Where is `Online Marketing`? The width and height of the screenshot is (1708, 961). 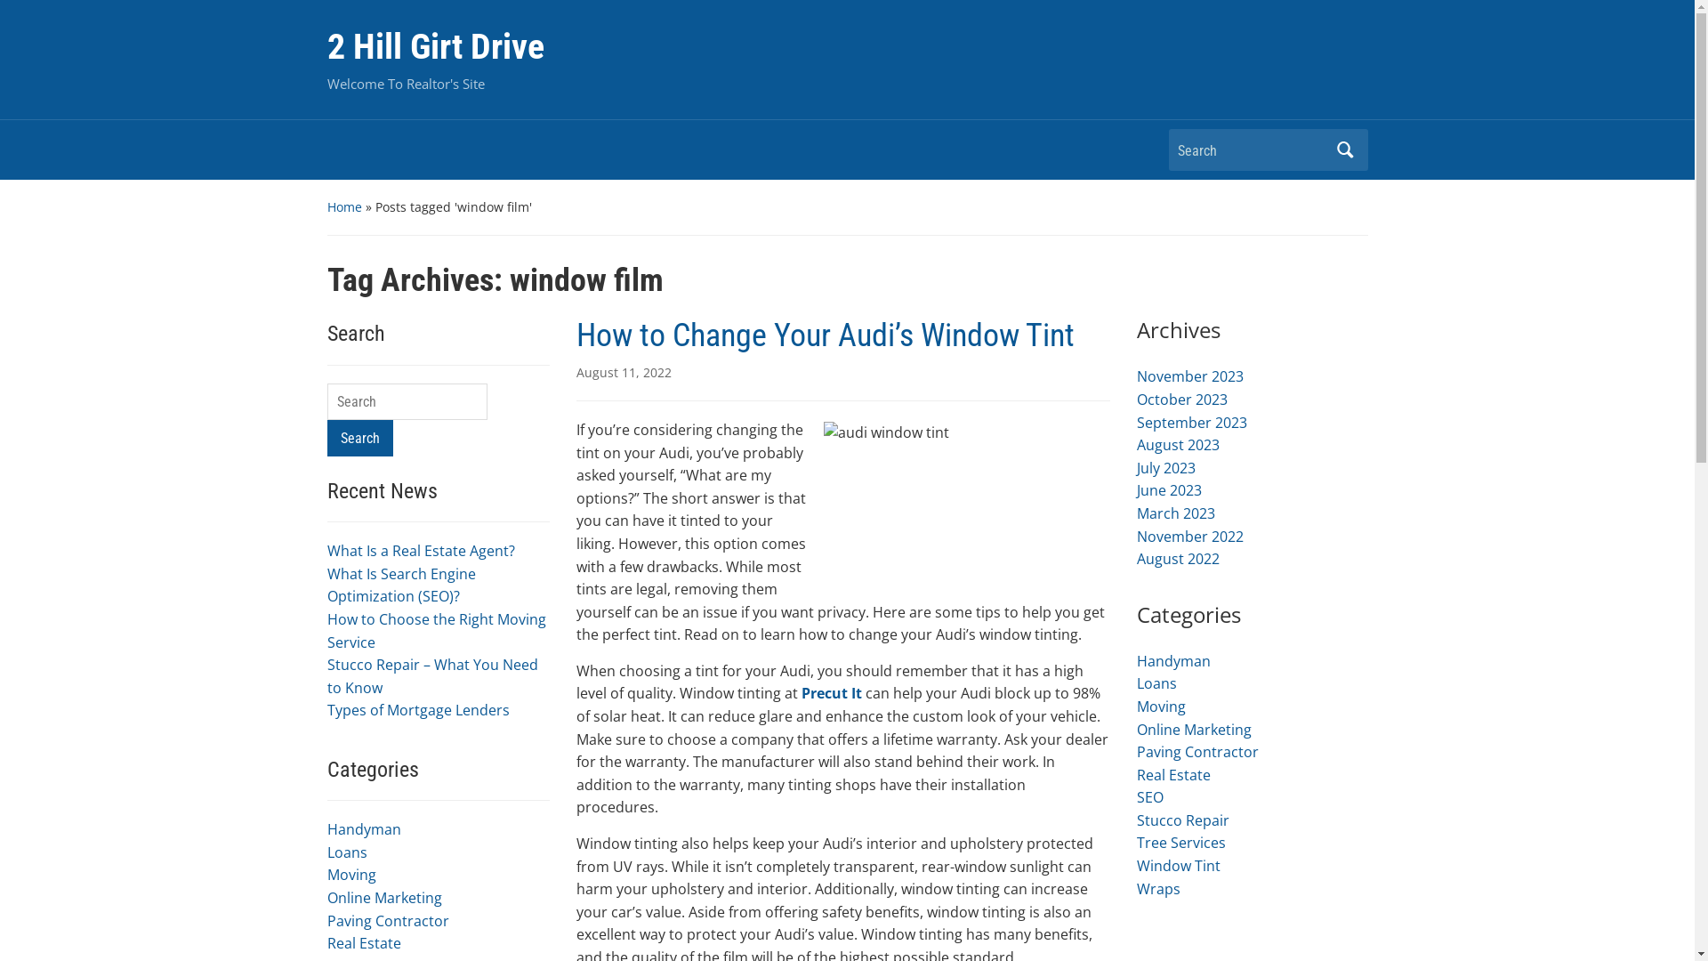
Online Marketing is located at coordinates (1194, 729).